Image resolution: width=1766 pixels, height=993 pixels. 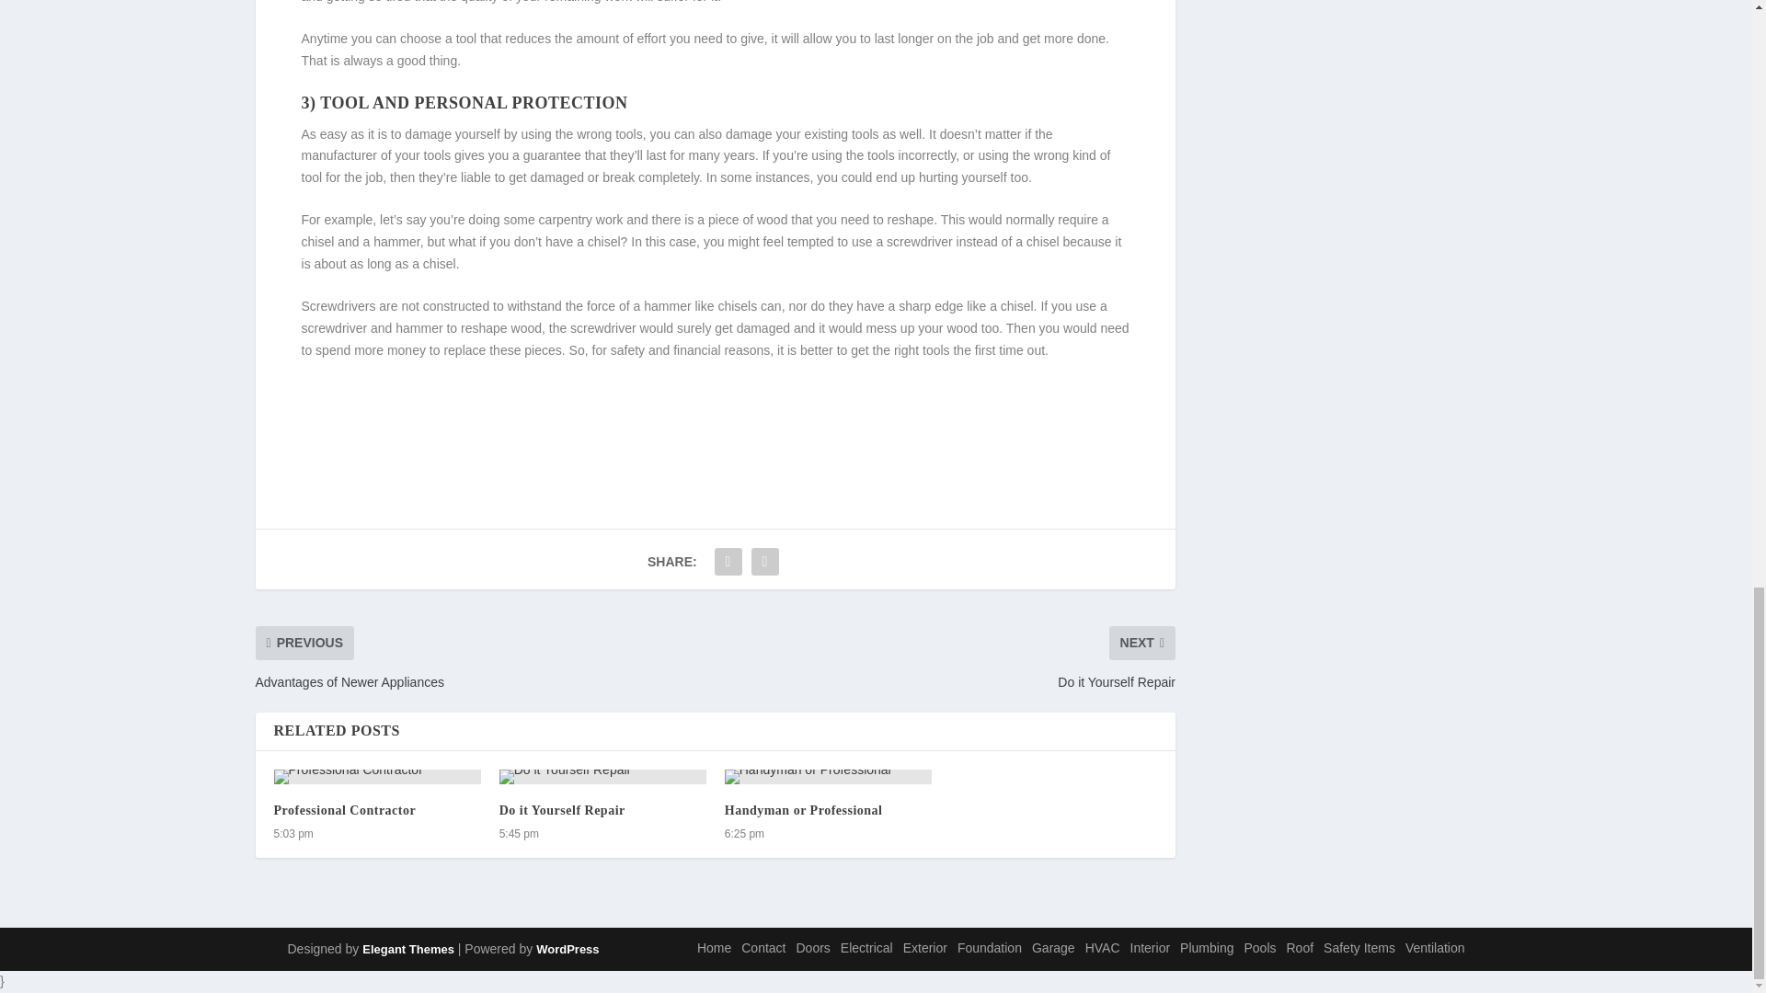 I want to click on Do it Yourself Repair, so click(x=562, y=809).